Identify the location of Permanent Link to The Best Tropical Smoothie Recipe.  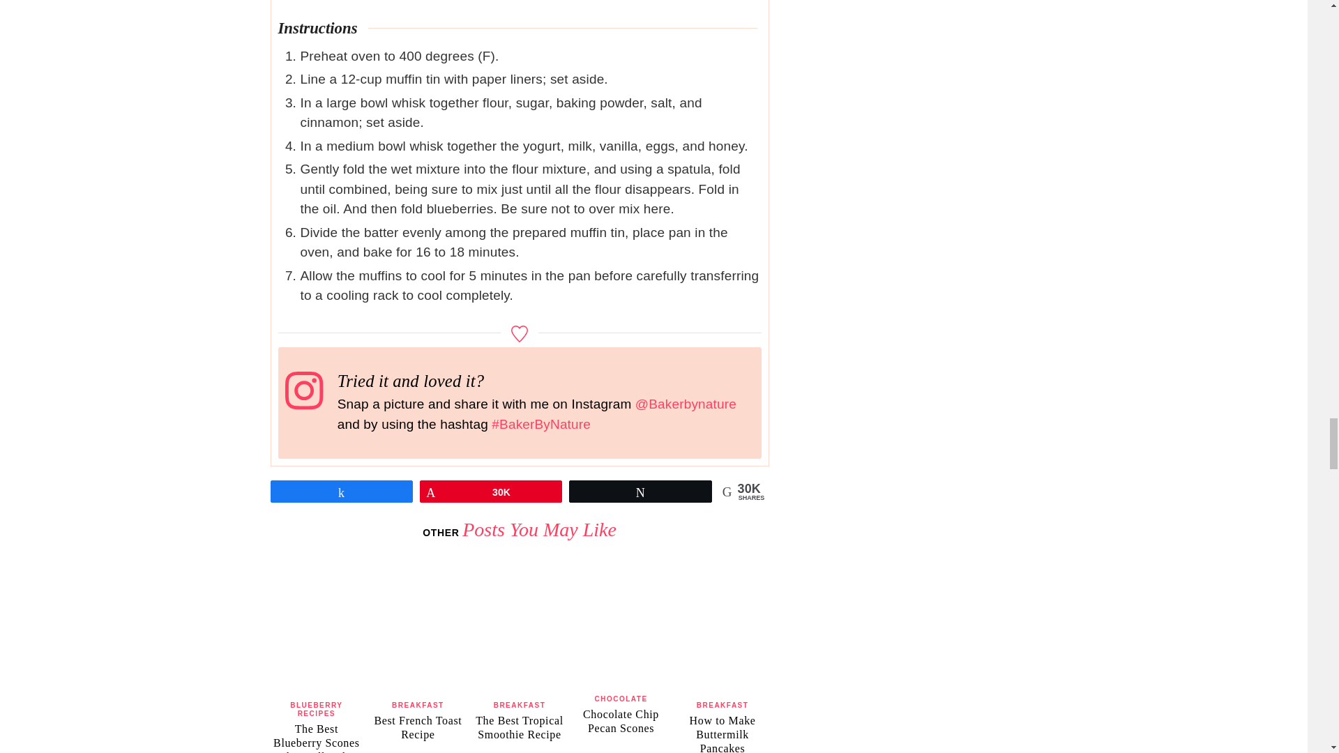
(519, 727).